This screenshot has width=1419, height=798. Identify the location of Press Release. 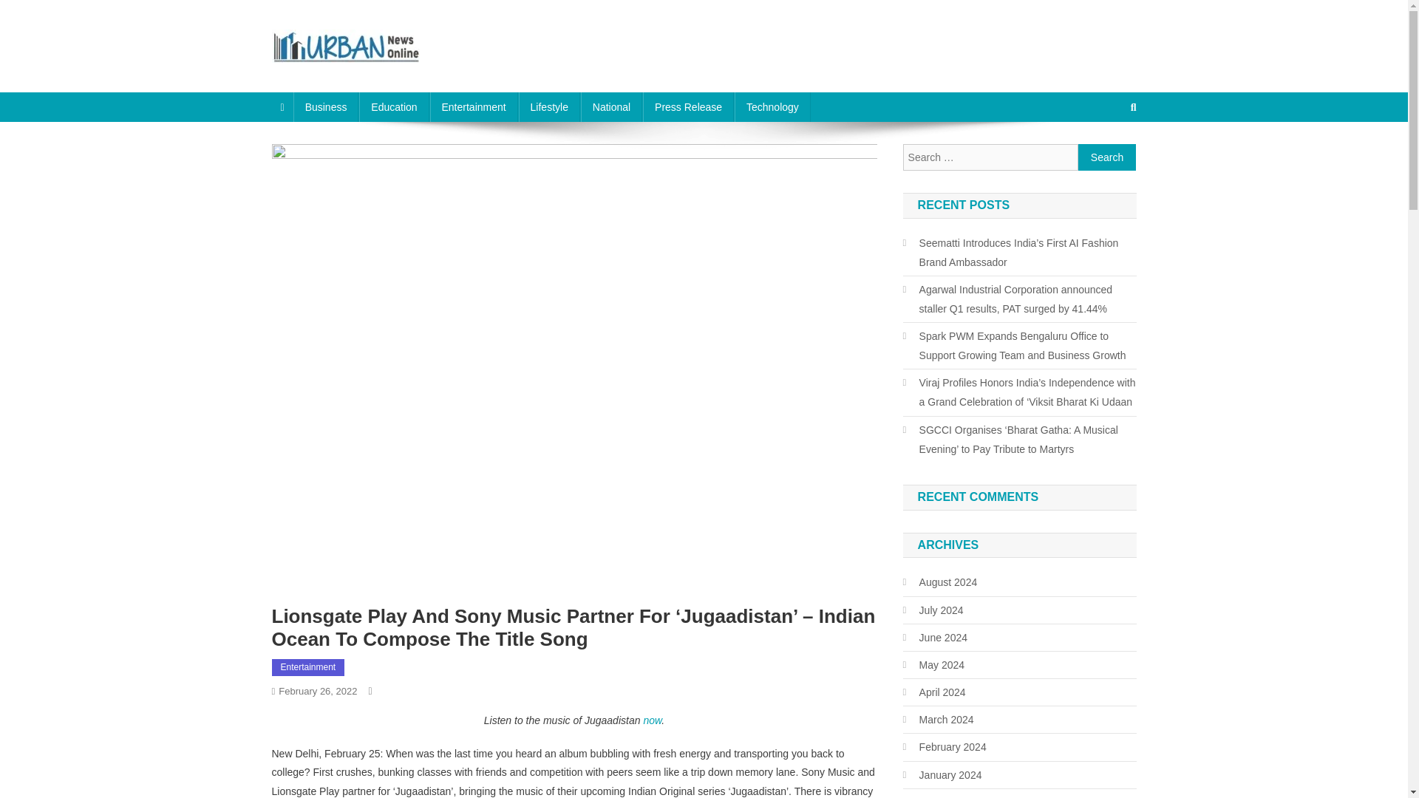
(687, 107).